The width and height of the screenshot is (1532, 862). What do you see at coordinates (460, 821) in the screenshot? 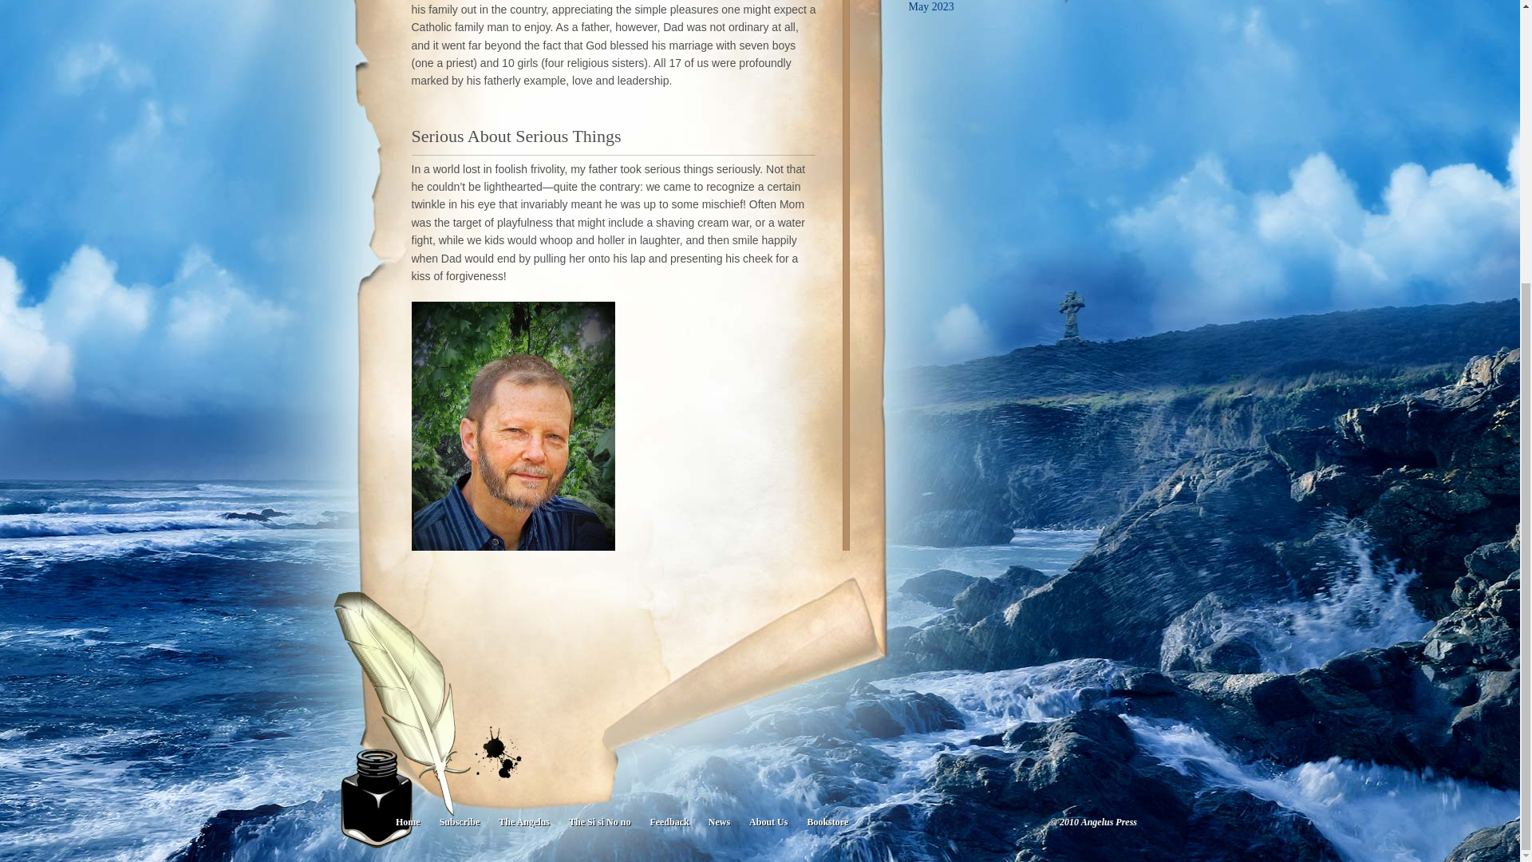
I see `Subscribe` at bounding box center [460, 821].